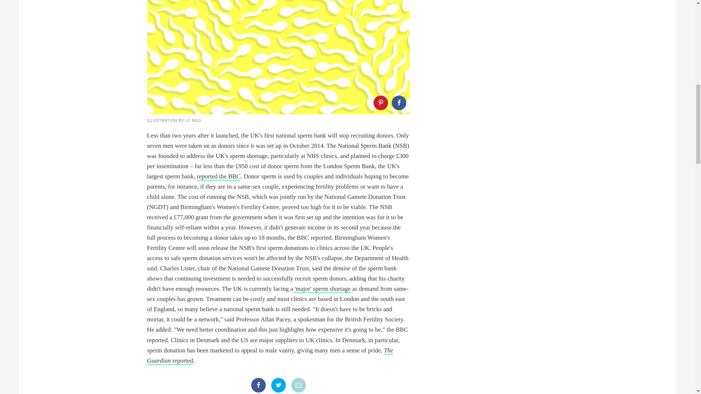 The height and width of the screenshot is (394, 701). Describe the element at coordinates (258, 385) in the screenshot. I see `Share on Facebook` at that location.